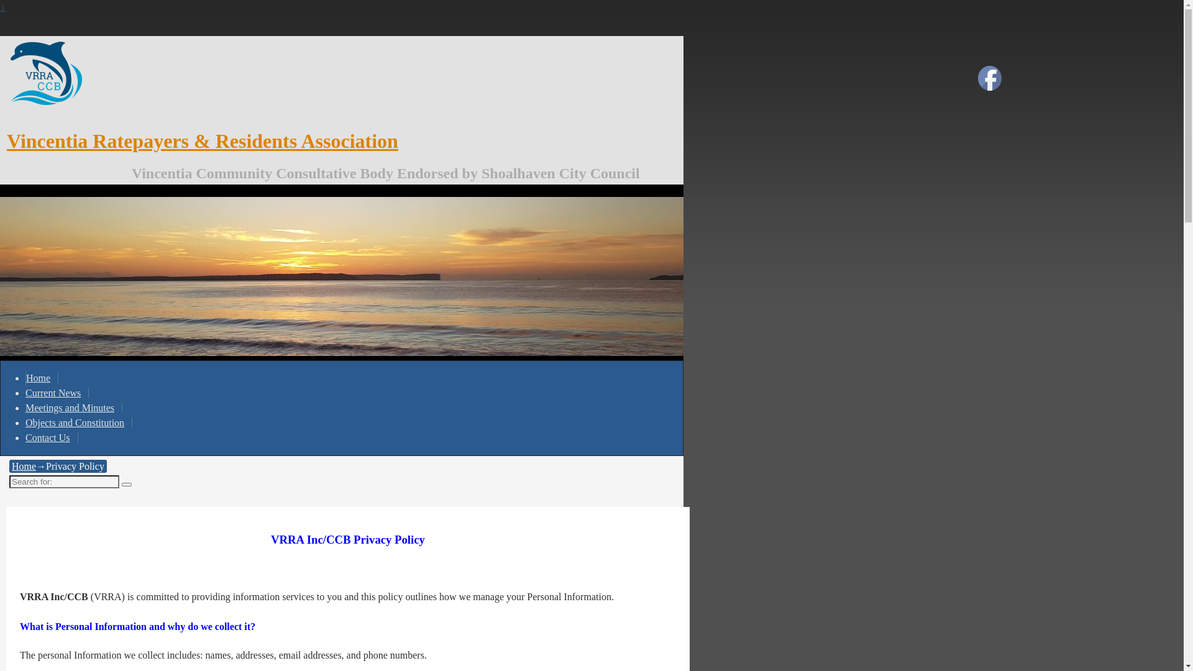 This screenshot has height=671, width=1193. I want to click on Home, so click(42, 378).